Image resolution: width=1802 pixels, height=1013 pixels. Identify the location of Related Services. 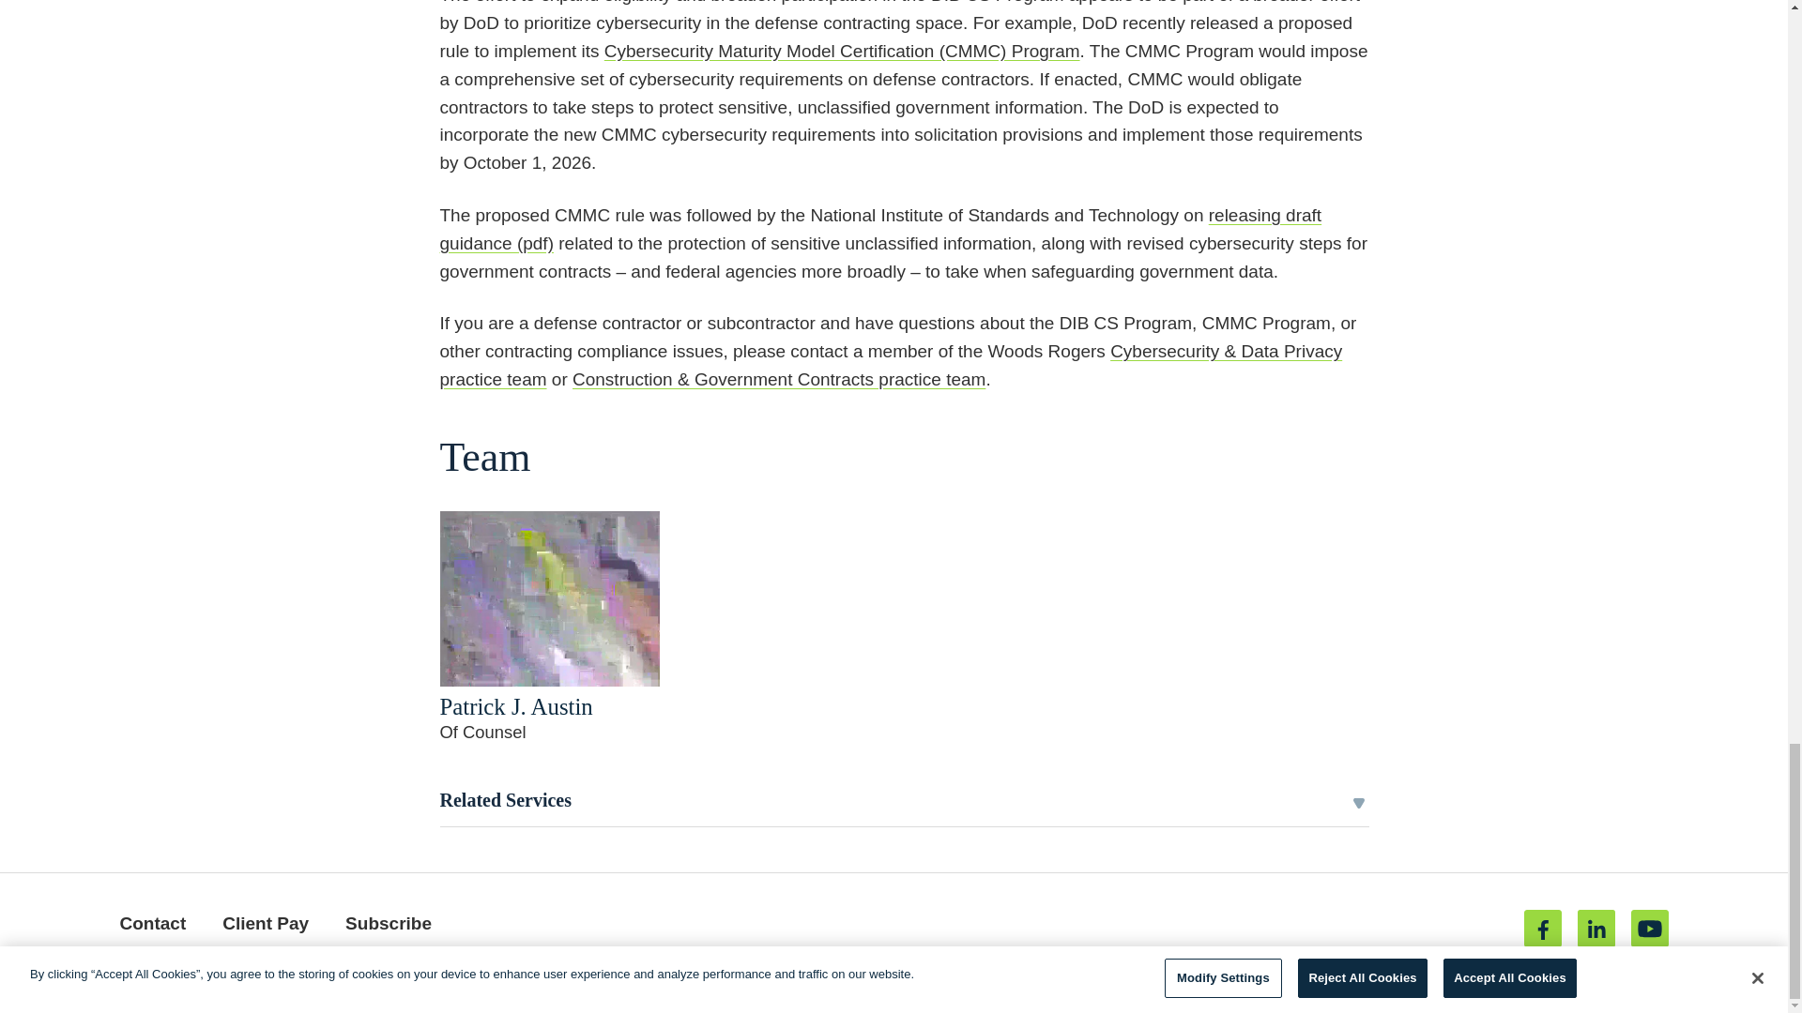
(903, 801).